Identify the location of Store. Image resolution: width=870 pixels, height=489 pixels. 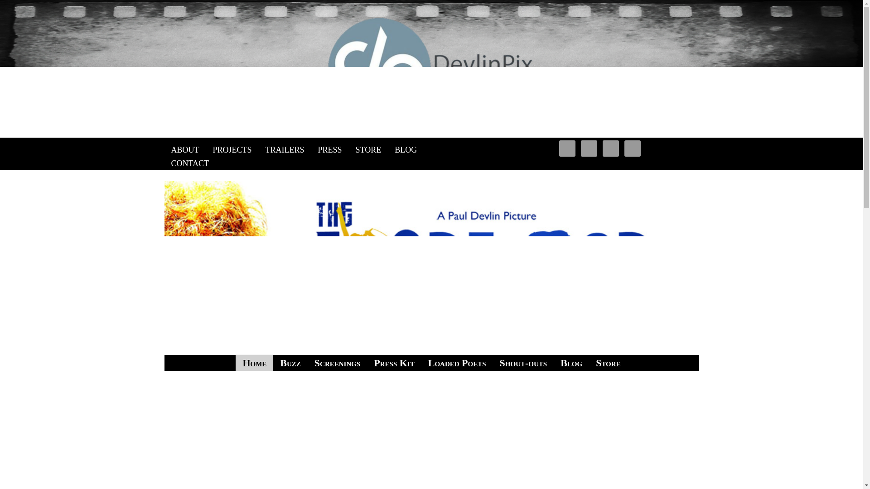
(608, 363).